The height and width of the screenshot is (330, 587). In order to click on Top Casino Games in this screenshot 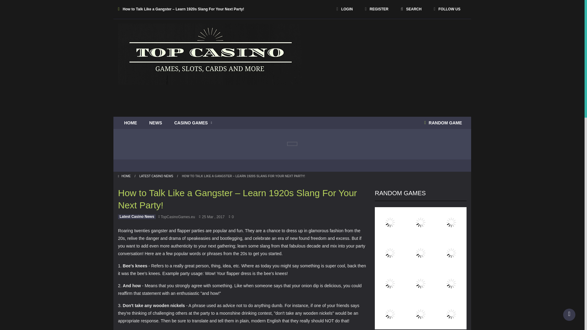, I will do `click(210, 54)`.